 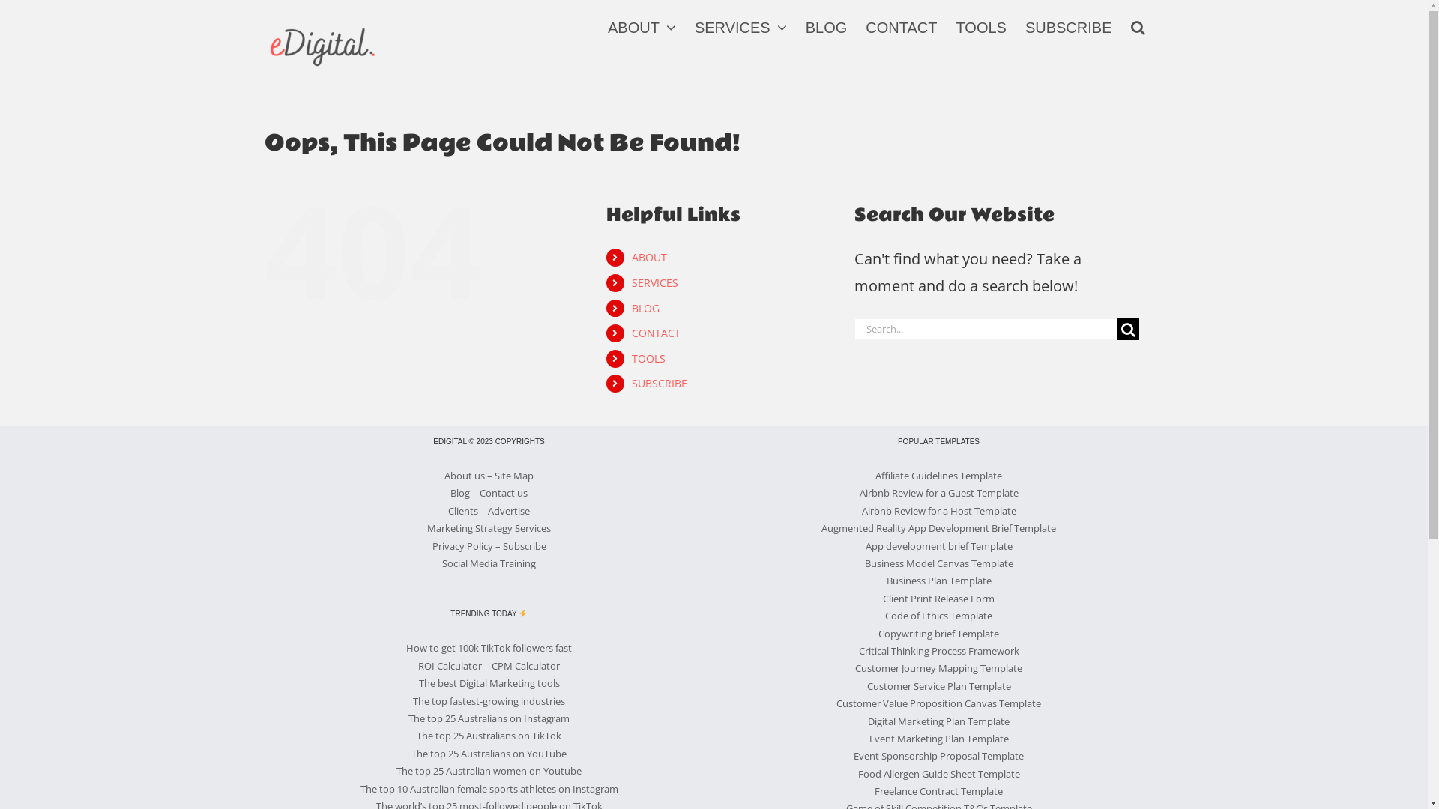 I want to click on SUBSCRIBE, so click(x=1069, y=27).